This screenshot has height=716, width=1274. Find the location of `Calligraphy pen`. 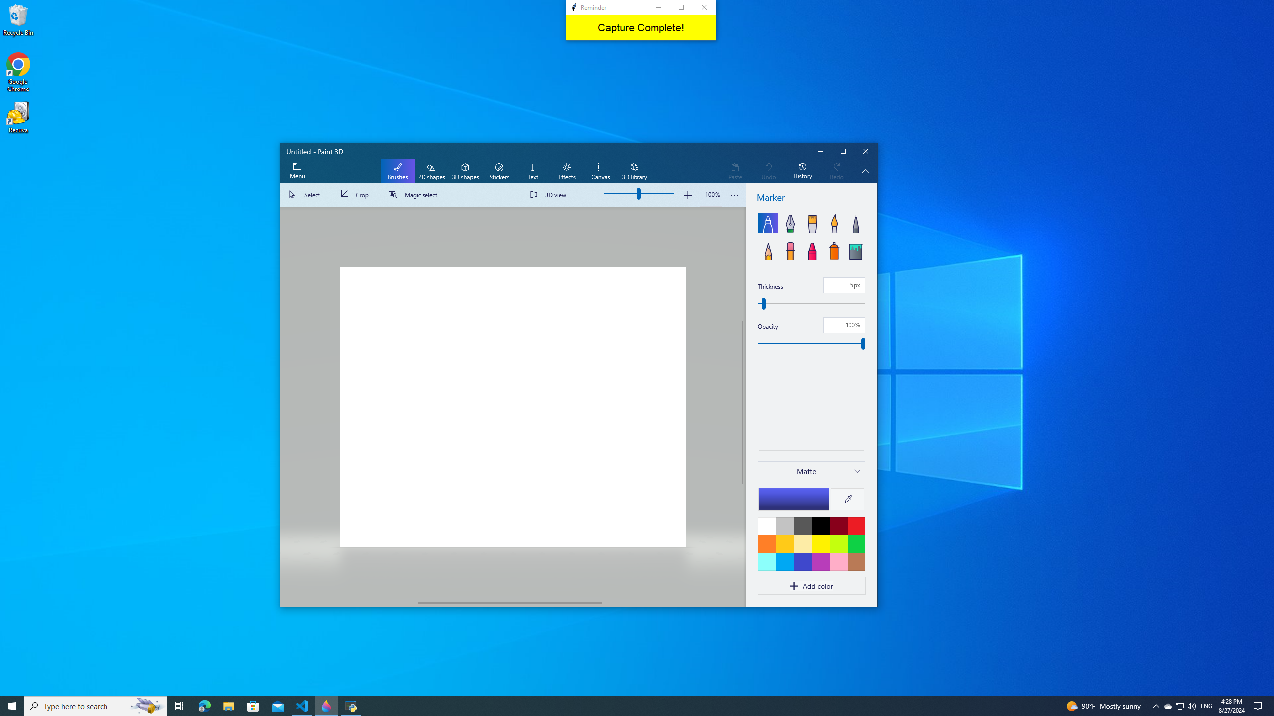

Calligraphy pen is located at coordinates (789, 223).